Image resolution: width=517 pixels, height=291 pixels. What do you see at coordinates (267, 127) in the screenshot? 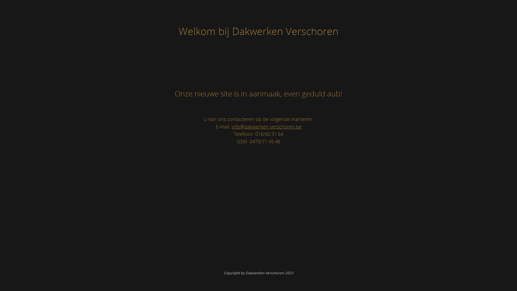
I see `info@dakwerken-verschoren.be` at bounding box center [267, 127].